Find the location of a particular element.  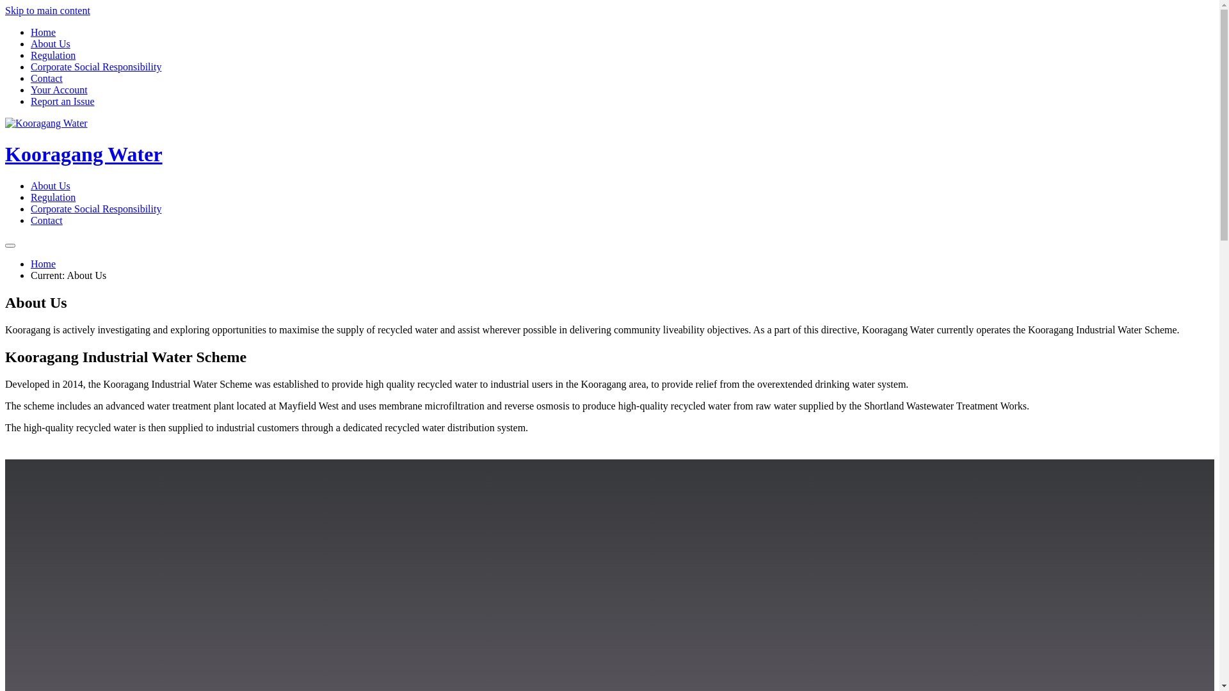

Skip to main content is located at coordinates (47, 10).